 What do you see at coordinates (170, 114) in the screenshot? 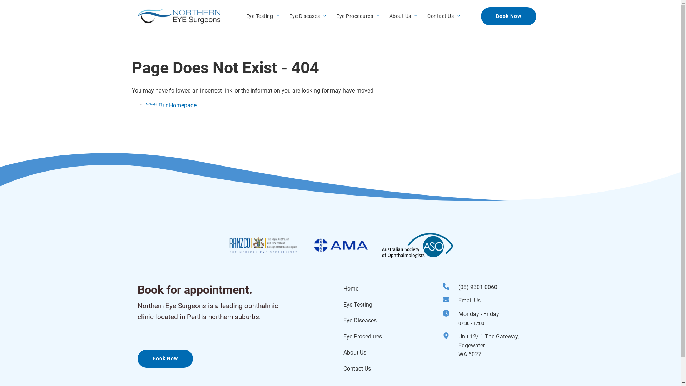
I see `Search Our Website` at bounding box center [170, 114].